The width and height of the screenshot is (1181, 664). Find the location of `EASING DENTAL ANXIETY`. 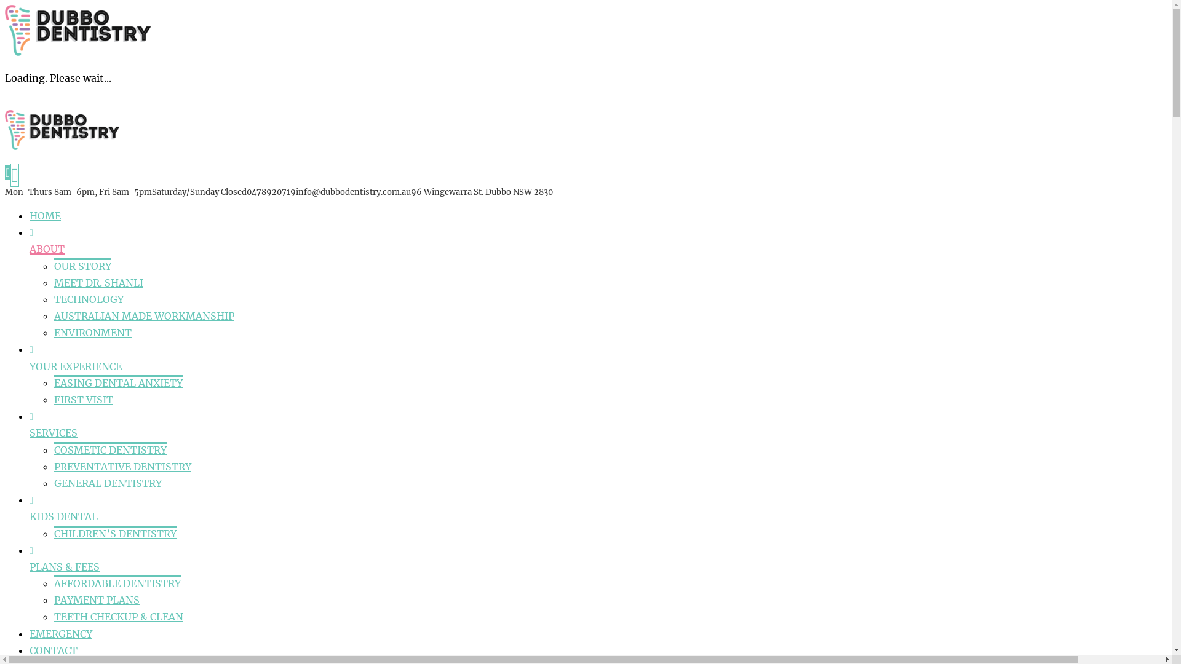

EASING DENTAL ANXIETY is located at coordinates (118, 382).